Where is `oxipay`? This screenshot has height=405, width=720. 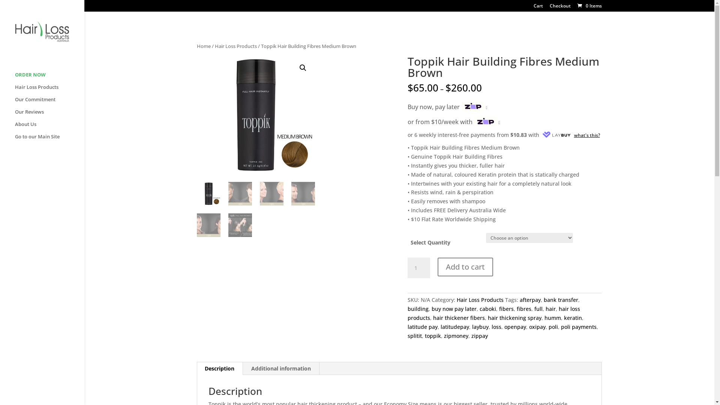
oxipay is located at coordinates (537, 327).